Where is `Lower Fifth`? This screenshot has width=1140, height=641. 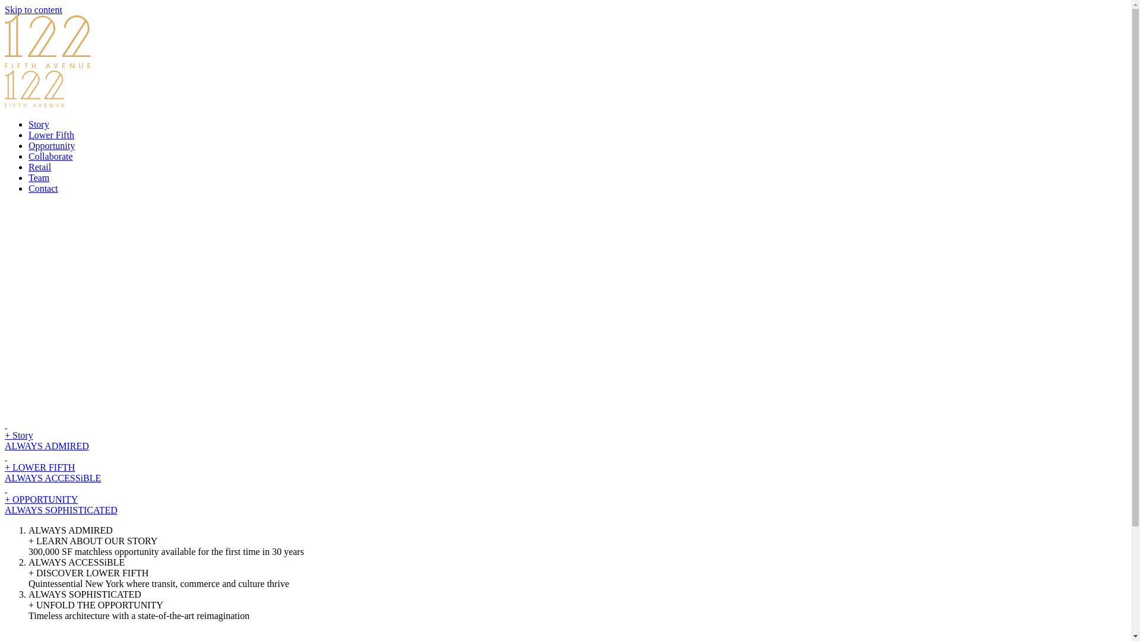
Lower Fifth is located at coordinates (51, 135).